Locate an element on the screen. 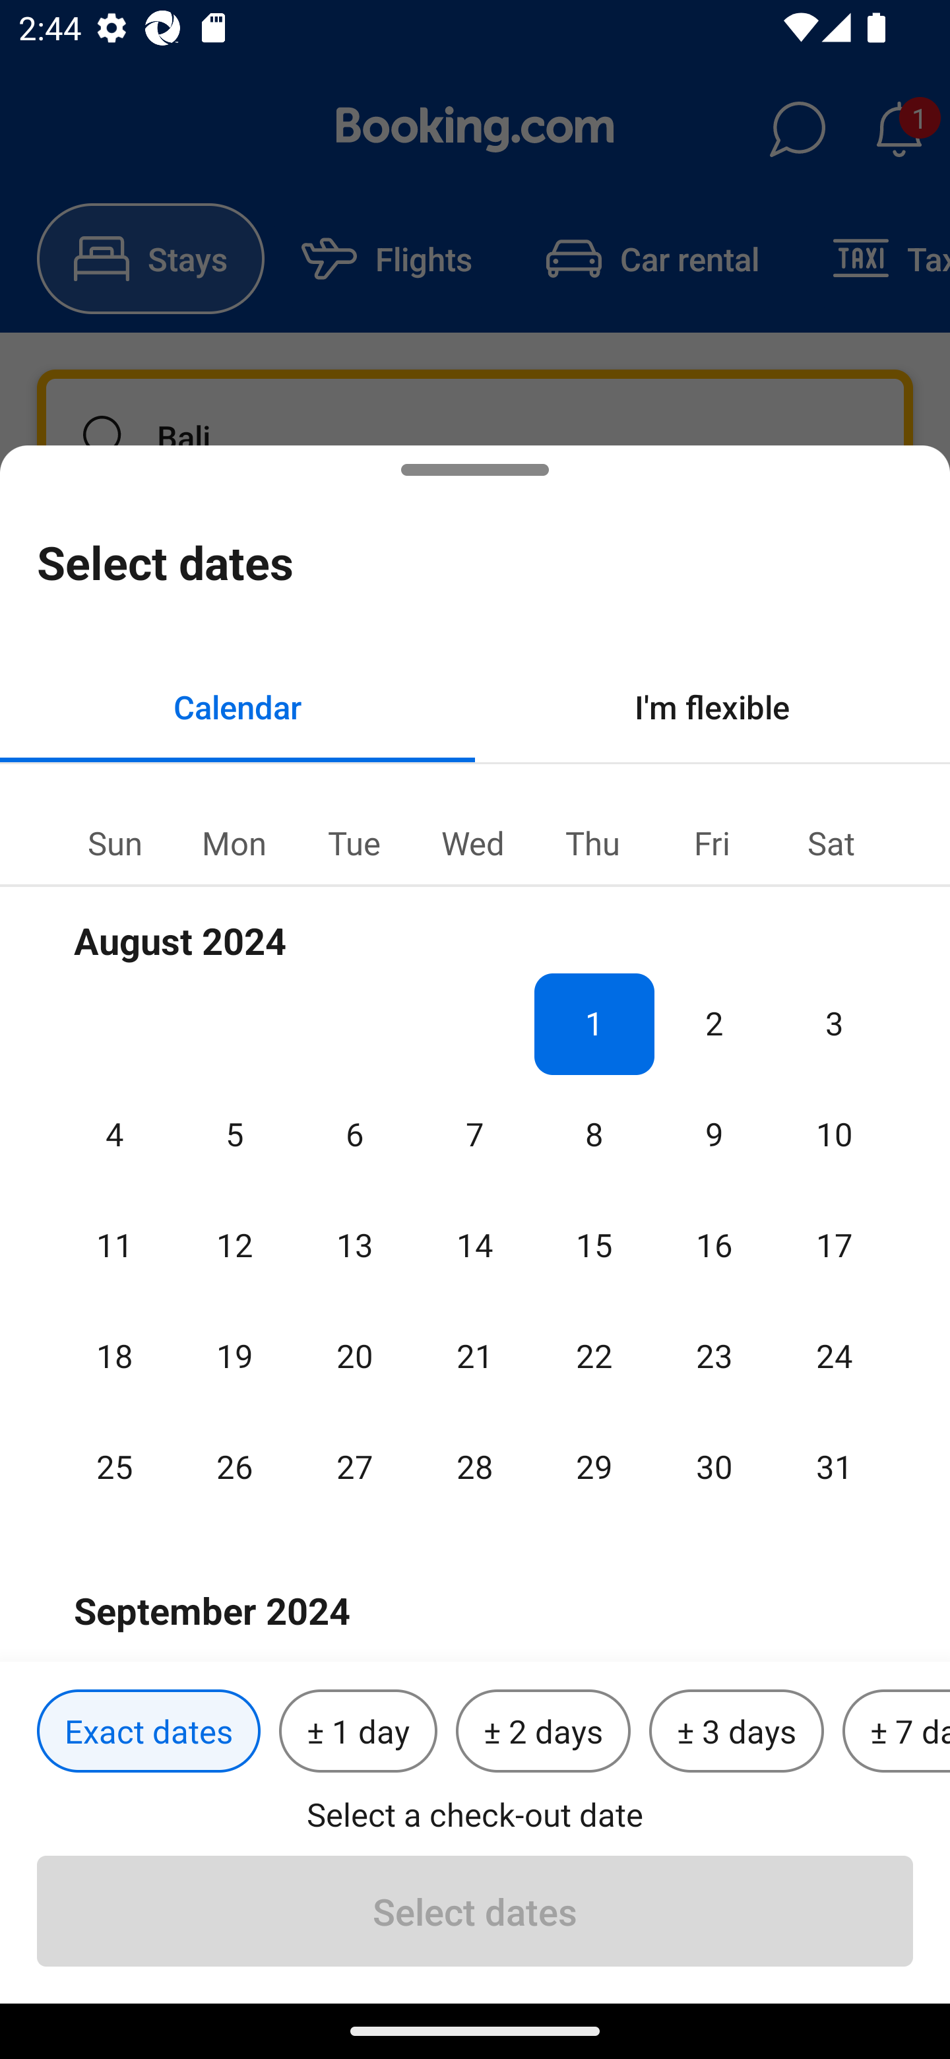 The height and width of the screenshot is (2059, 950). ± 1 day is located at coordinates (358, 1732).